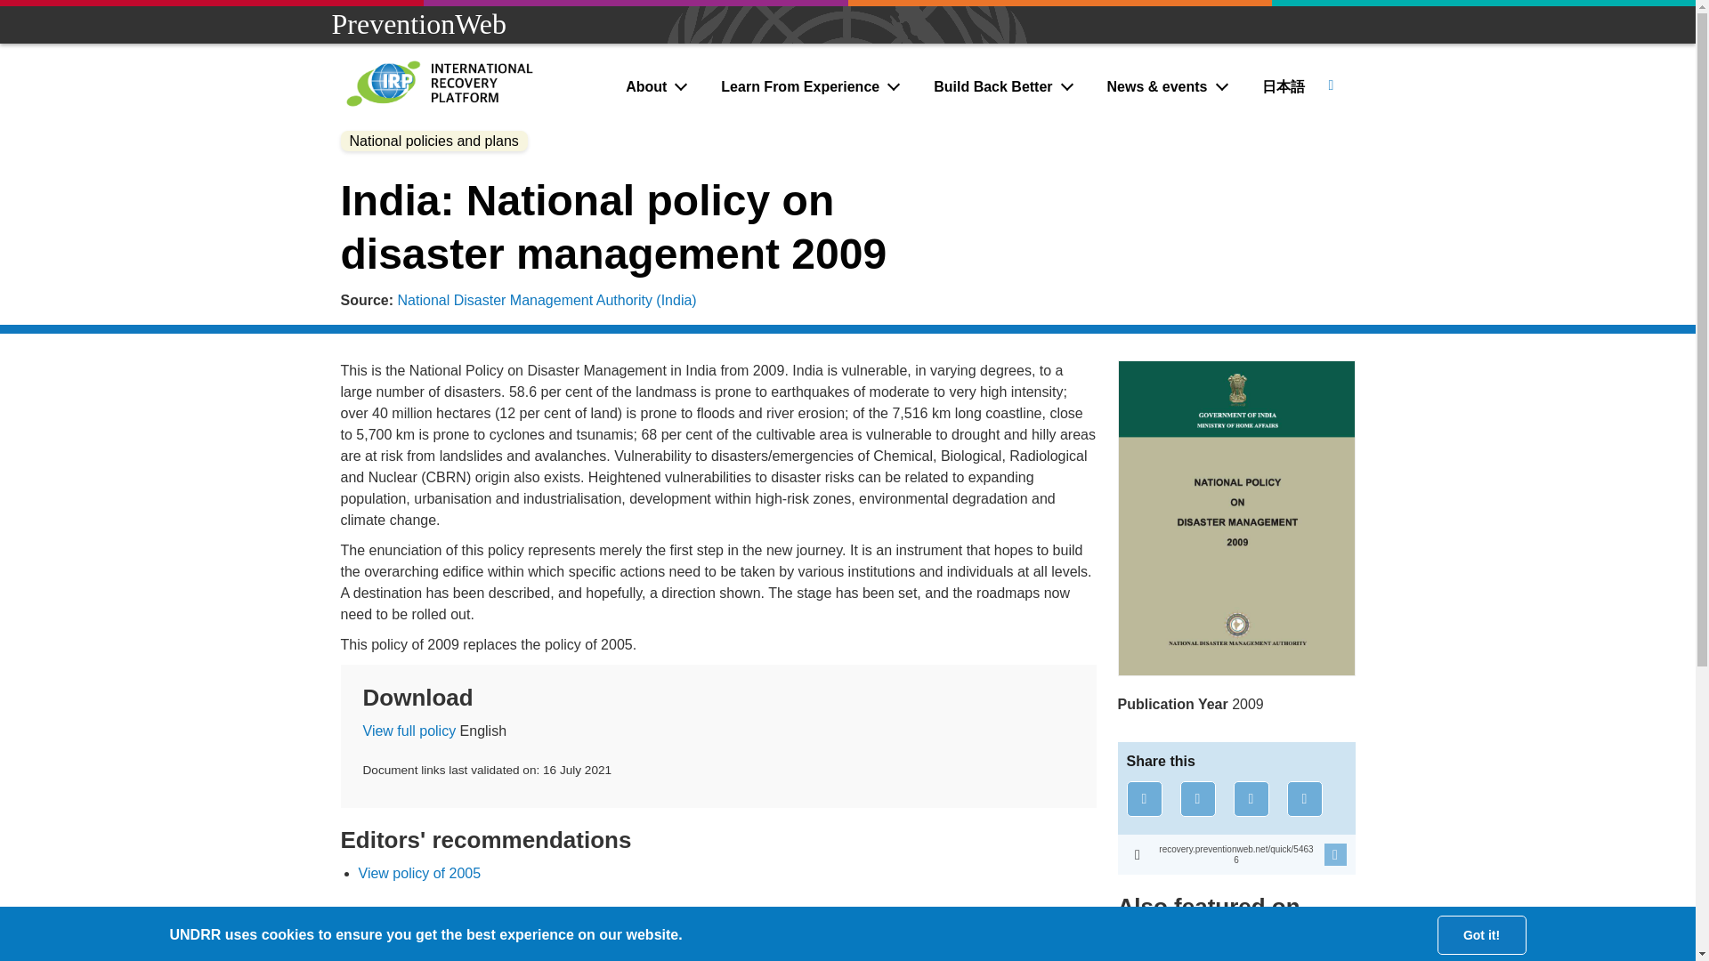 This screenshot has width=1709, height=961. I want to click on Share on Twitter, so click(1198, 799).